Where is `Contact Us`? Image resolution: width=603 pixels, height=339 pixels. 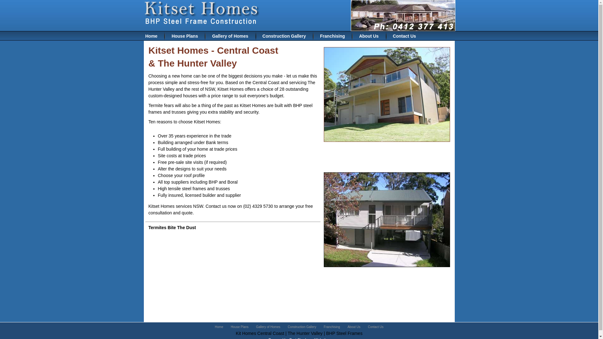
Contact Us is located at coordinates (376, 327).